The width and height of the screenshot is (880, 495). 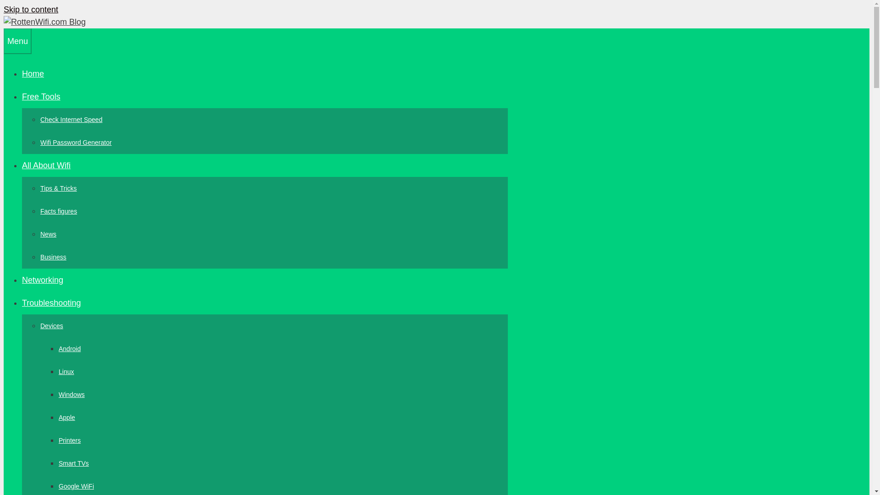 I want to click on Troubleshooting, so click(x=51, y=302).